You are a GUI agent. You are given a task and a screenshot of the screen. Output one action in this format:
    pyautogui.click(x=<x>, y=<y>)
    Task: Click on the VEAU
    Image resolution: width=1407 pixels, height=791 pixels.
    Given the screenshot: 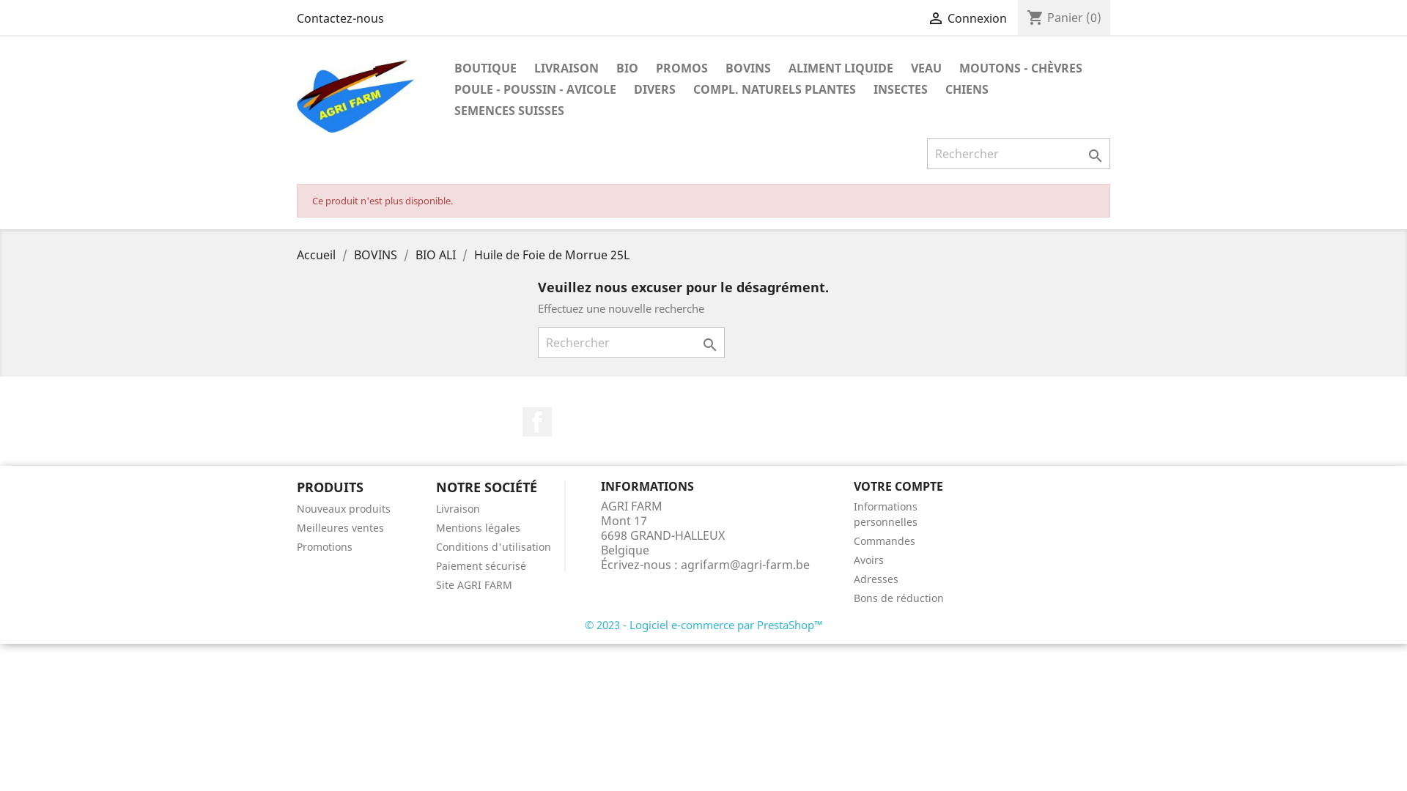 What is the action you would take?
    pyautogui.click(x=926, y=69)
    